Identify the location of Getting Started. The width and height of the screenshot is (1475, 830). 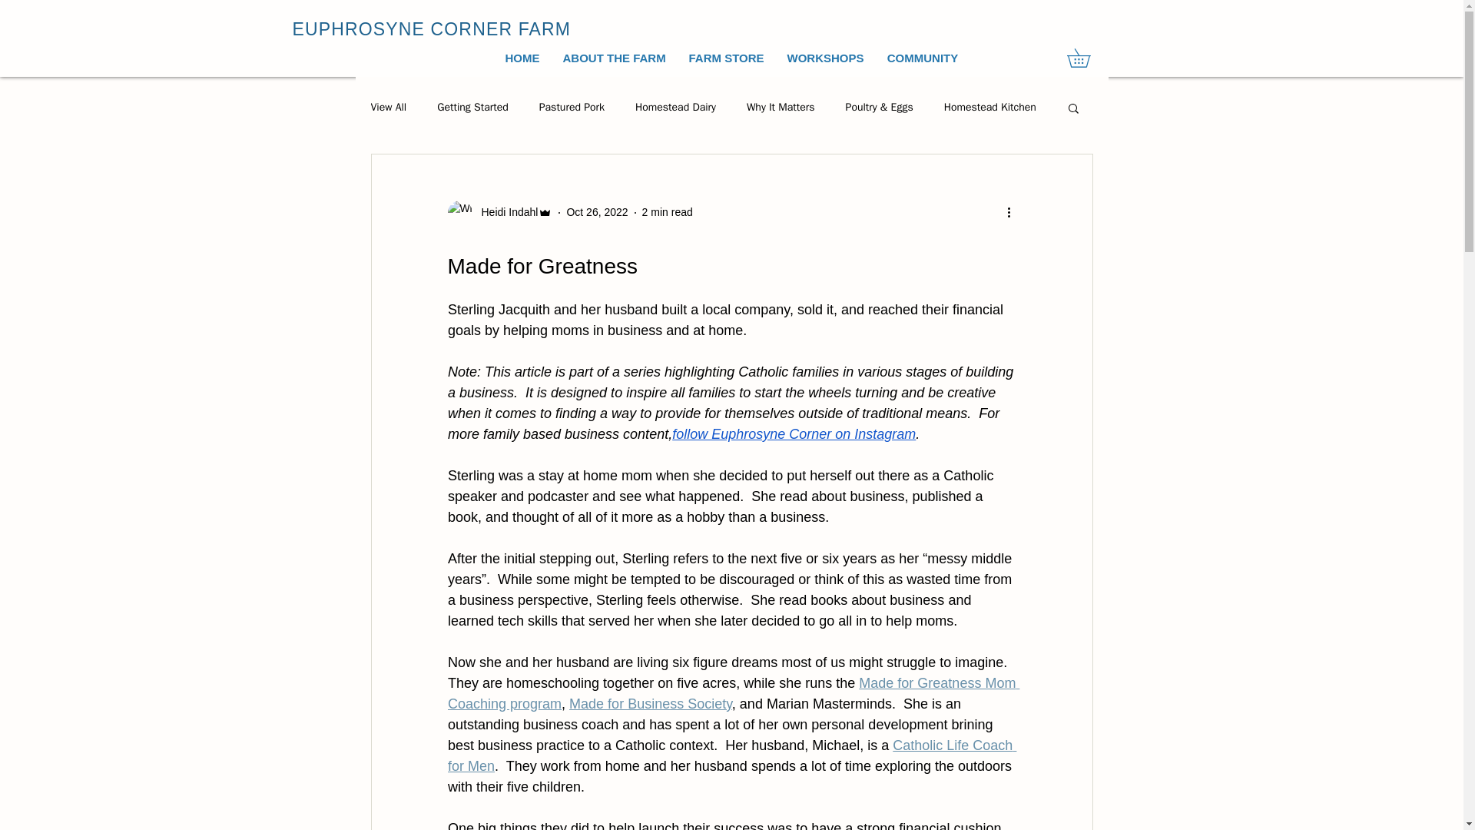
(472, 108).